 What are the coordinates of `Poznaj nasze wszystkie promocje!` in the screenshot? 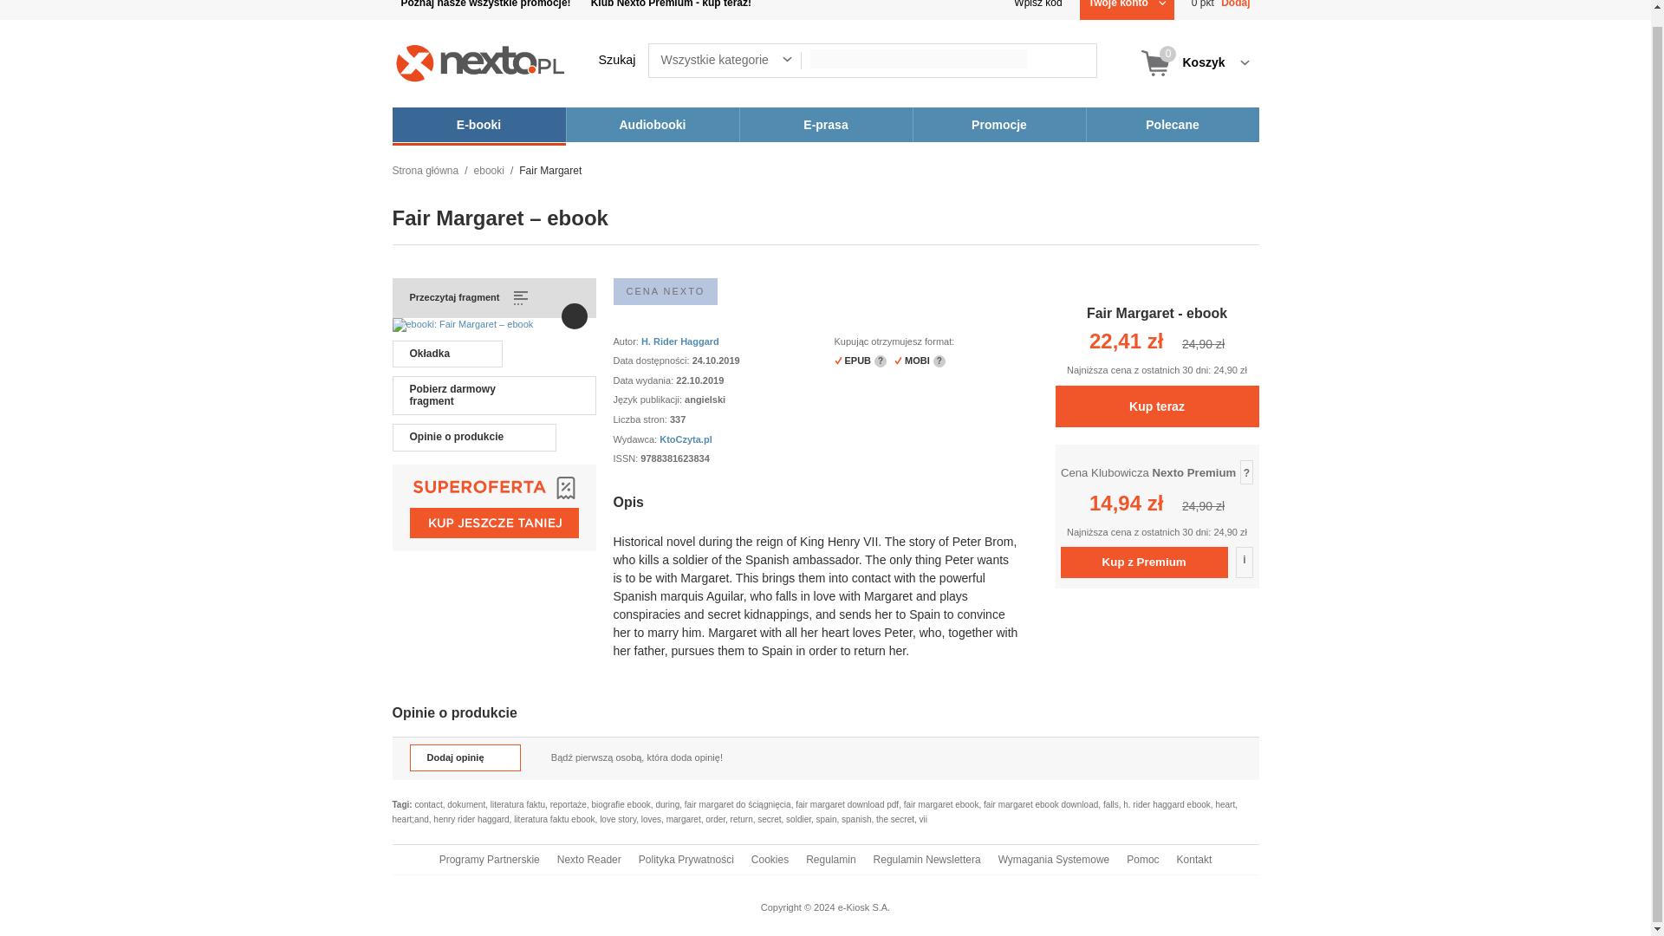 It's located at (485, 10).